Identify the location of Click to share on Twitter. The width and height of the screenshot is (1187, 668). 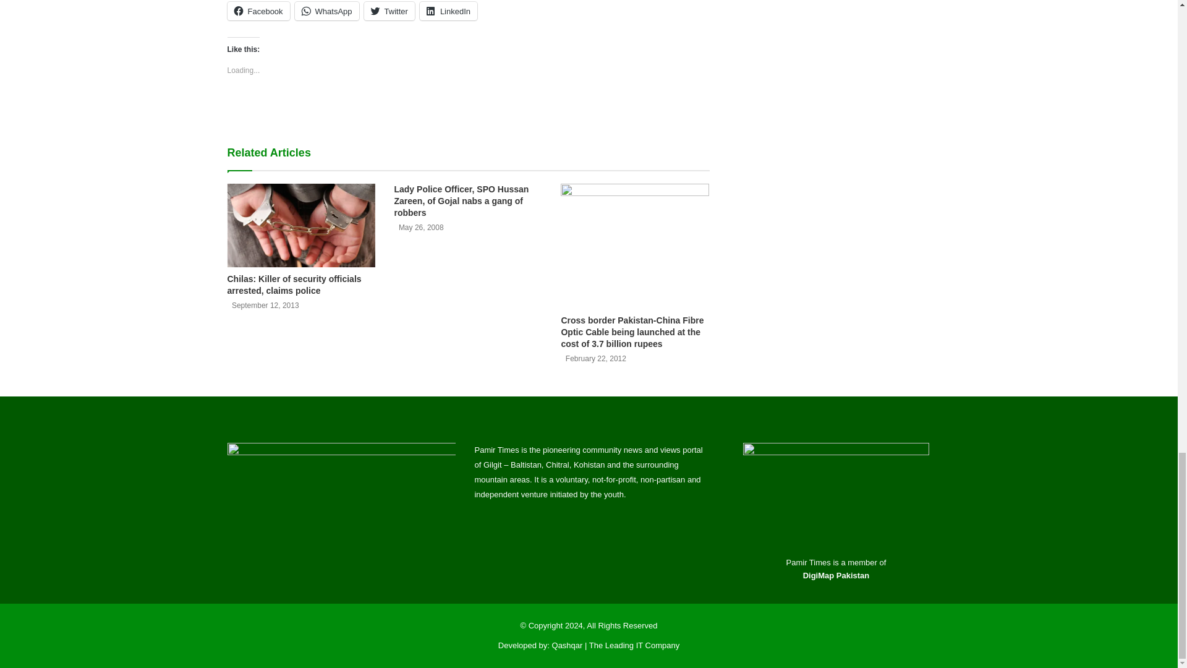
(389, 11).